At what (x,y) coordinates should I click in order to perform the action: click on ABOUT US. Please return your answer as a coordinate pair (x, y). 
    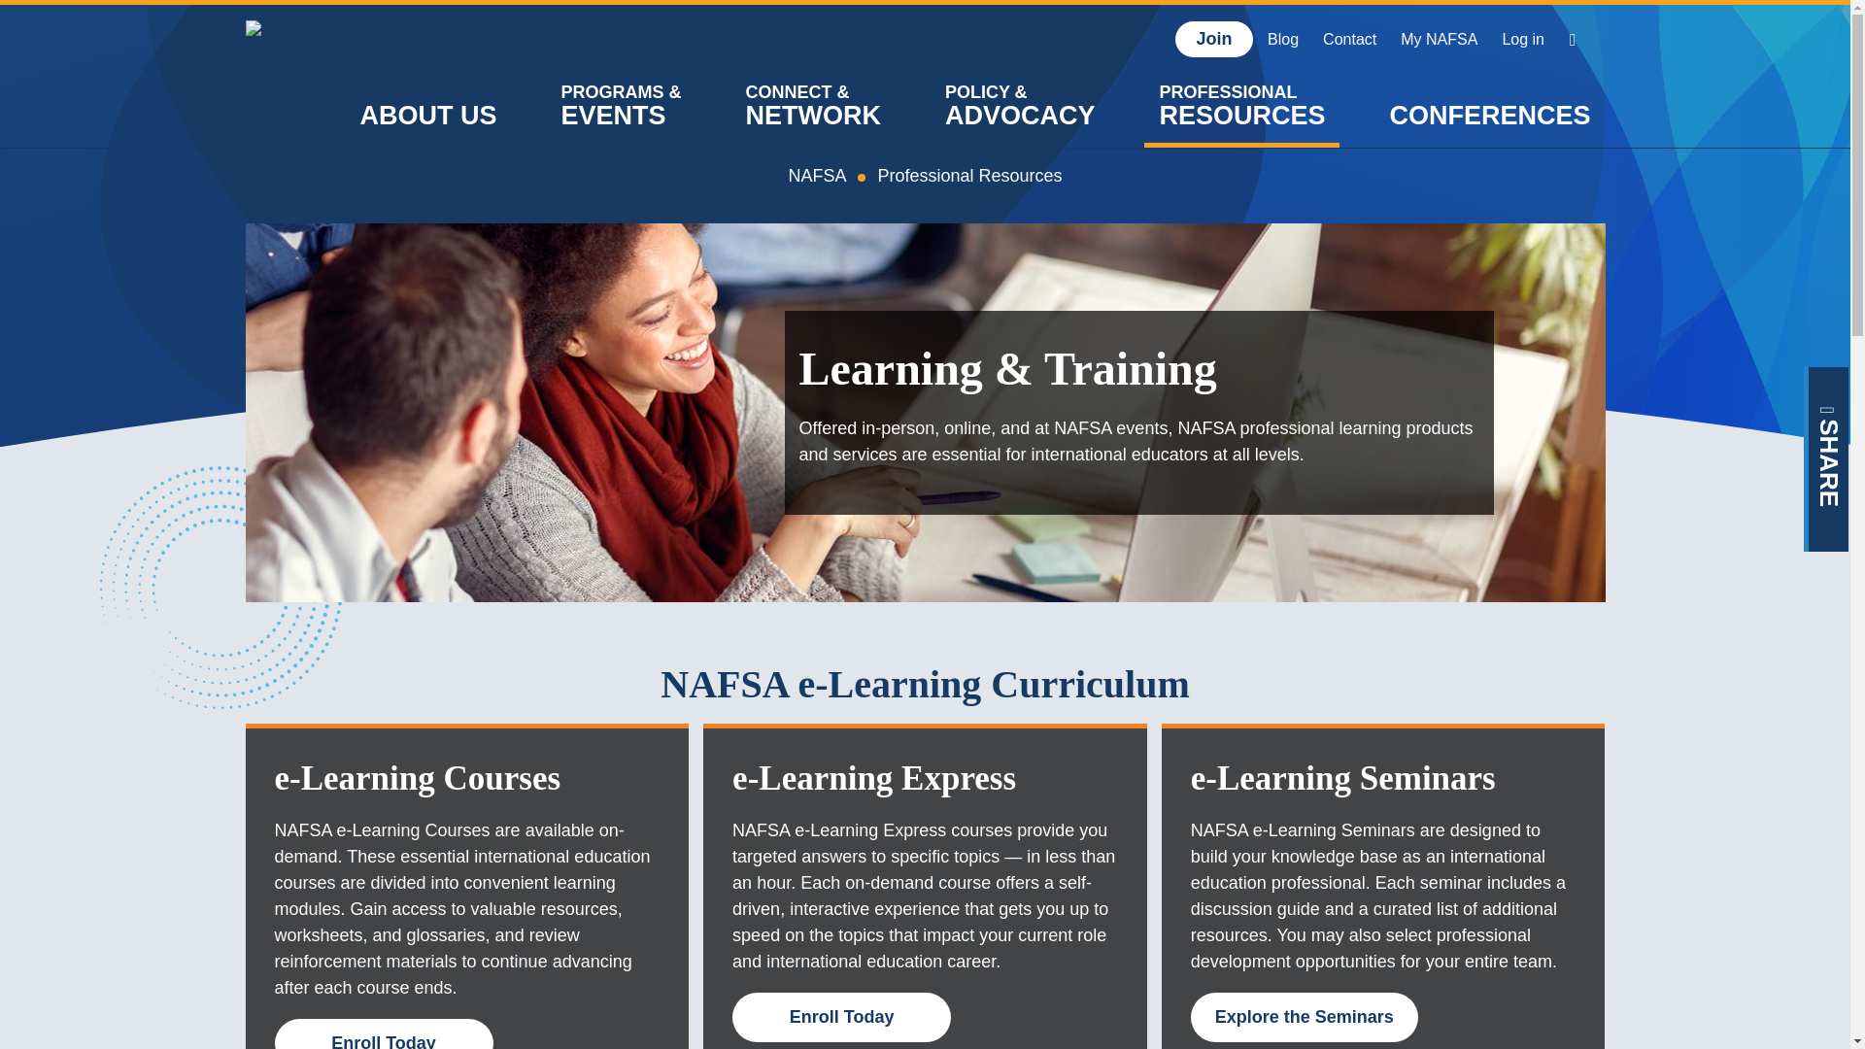
    Looking at the image, I should click on (427, 105).